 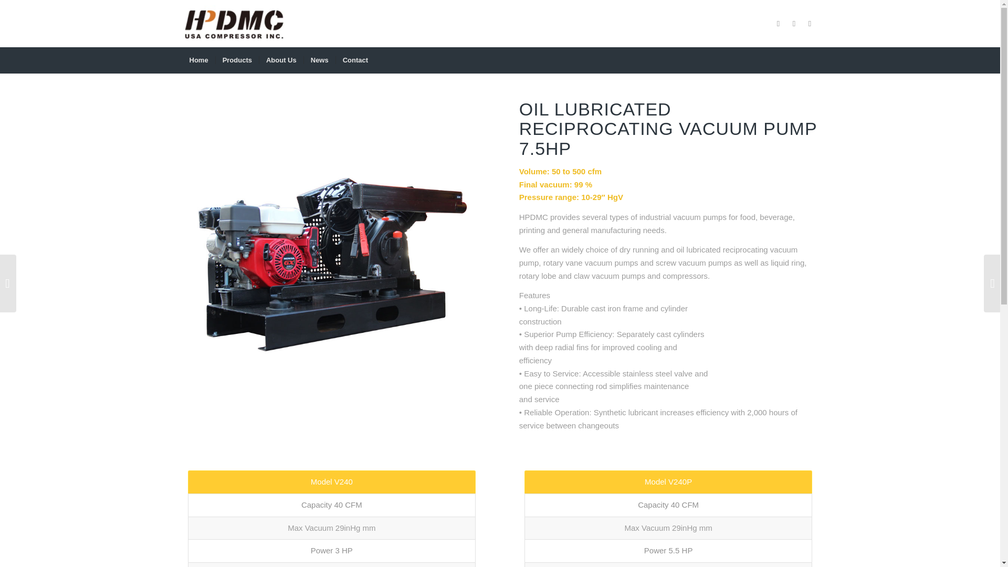 What do you see at coordinates (319, 60) in the screenshot?
I see `News` at bounding box center [319, 60].